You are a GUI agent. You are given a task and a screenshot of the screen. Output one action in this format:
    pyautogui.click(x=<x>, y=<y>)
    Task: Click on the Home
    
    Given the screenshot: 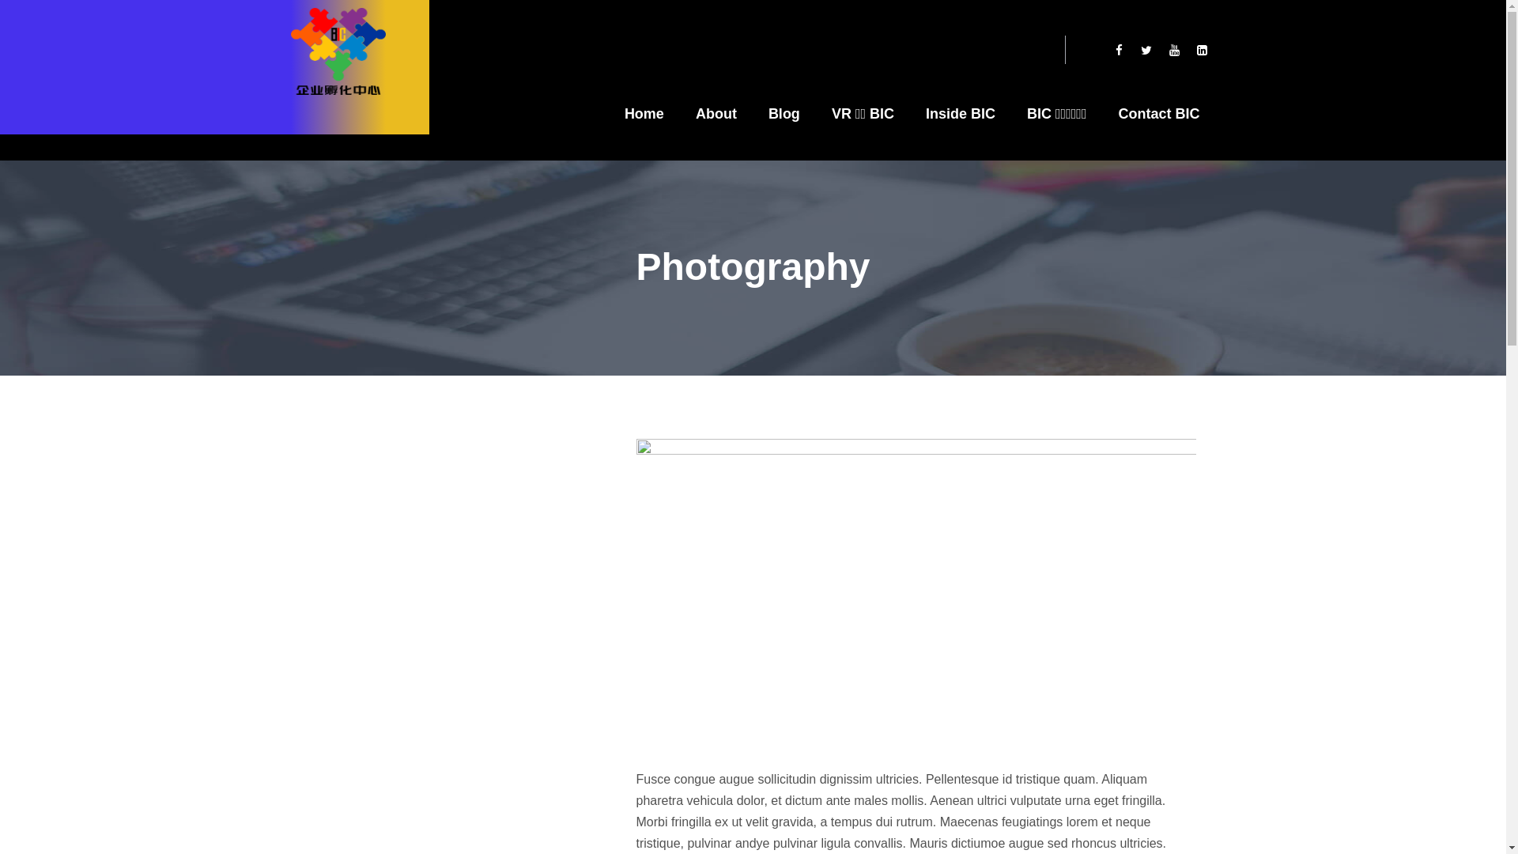 What is the action you would take?
    pyautogui.click(x=644, y=112)
    